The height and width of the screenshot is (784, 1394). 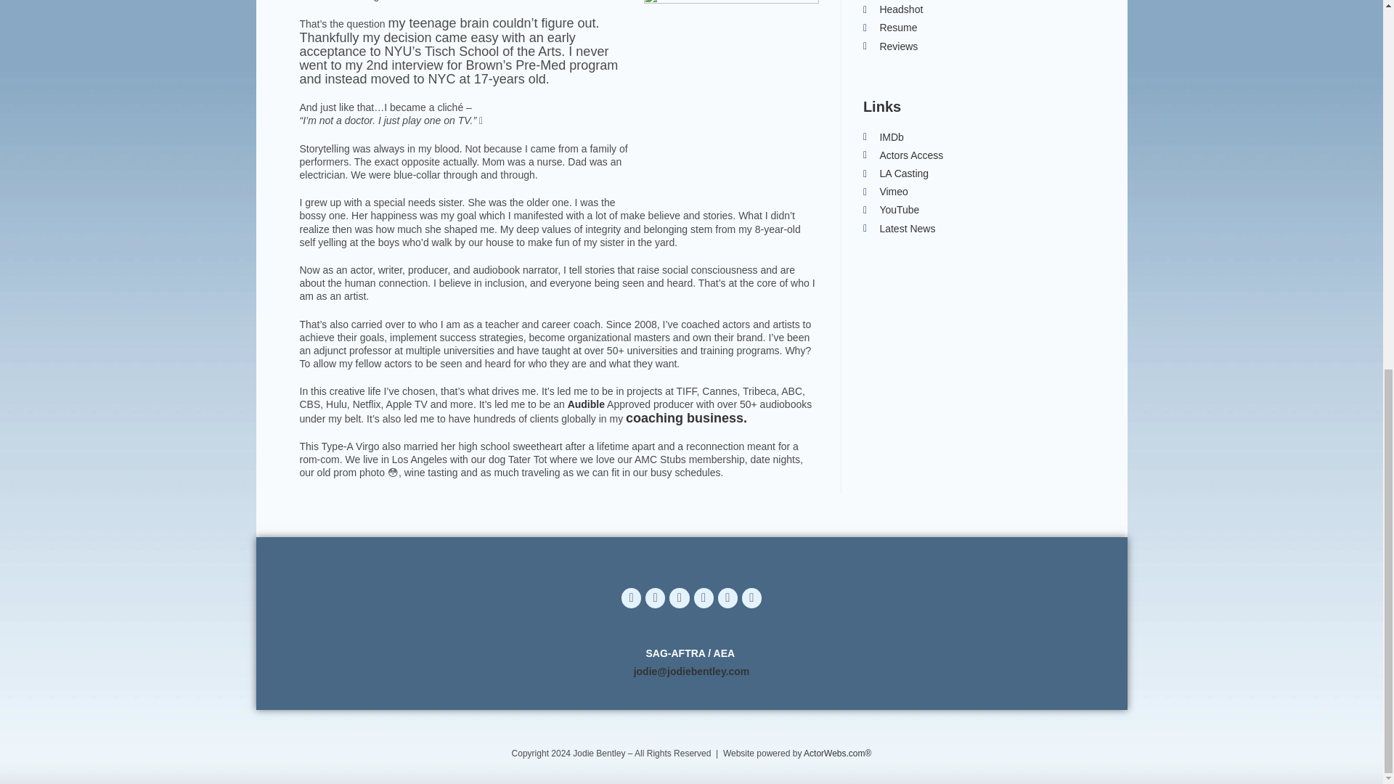 I want to click on YouTube, so click(x=973, y=210).